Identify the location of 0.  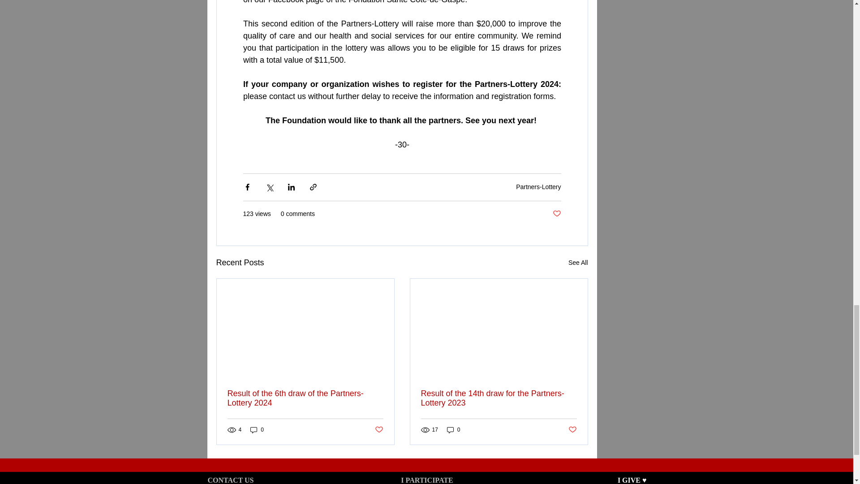
(453, 430).